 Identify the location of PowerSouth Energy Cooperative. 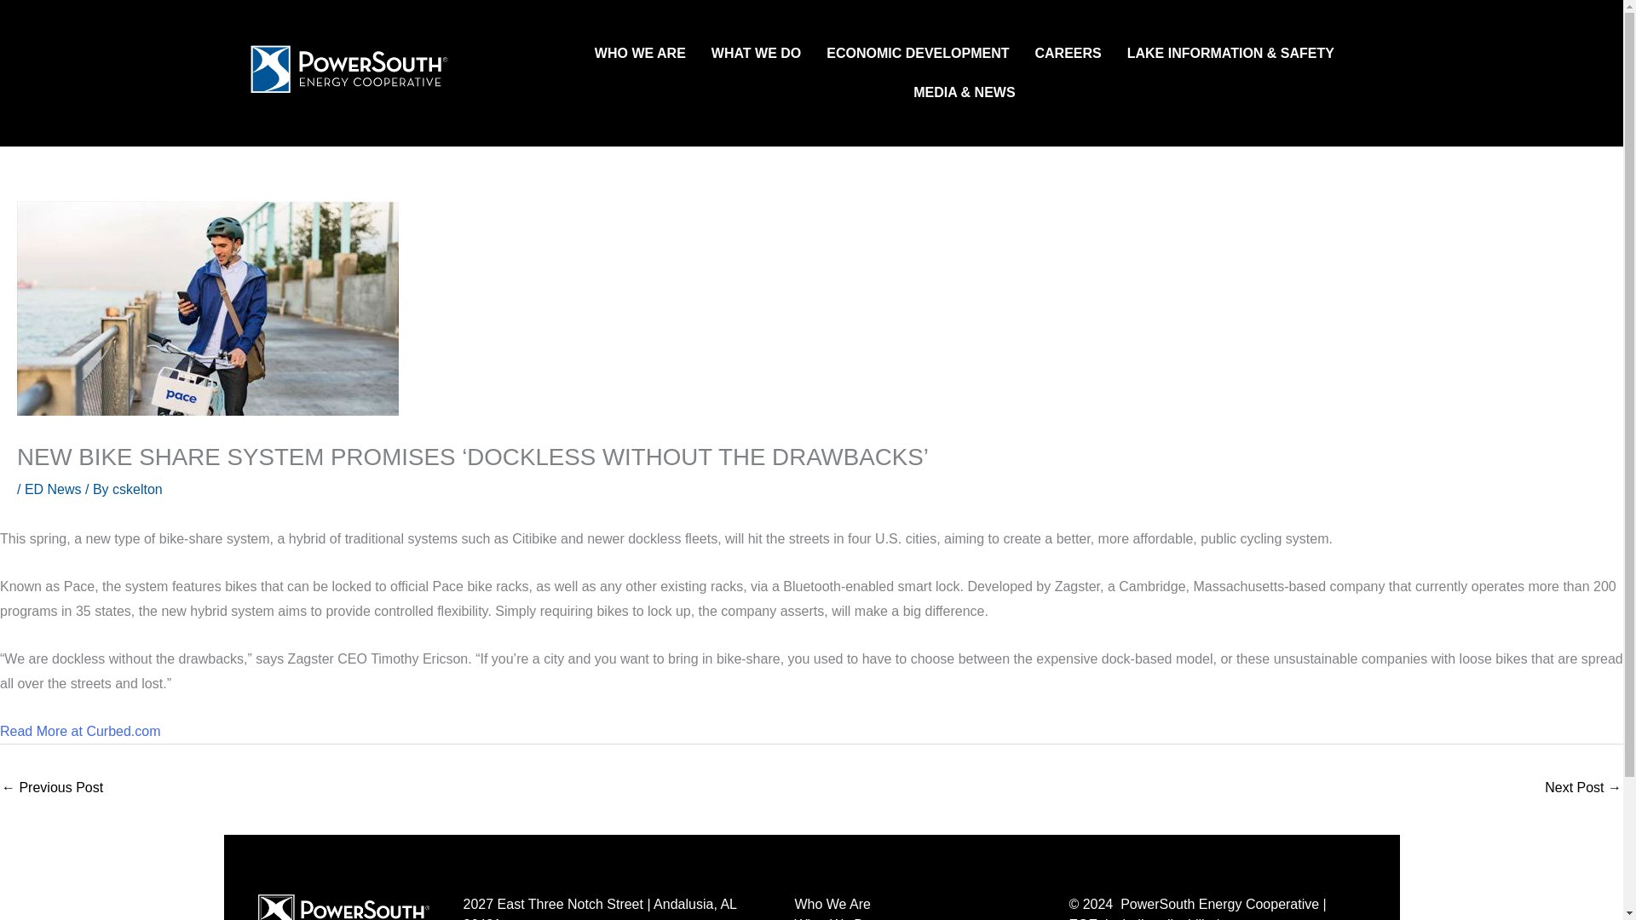
(343, 906).